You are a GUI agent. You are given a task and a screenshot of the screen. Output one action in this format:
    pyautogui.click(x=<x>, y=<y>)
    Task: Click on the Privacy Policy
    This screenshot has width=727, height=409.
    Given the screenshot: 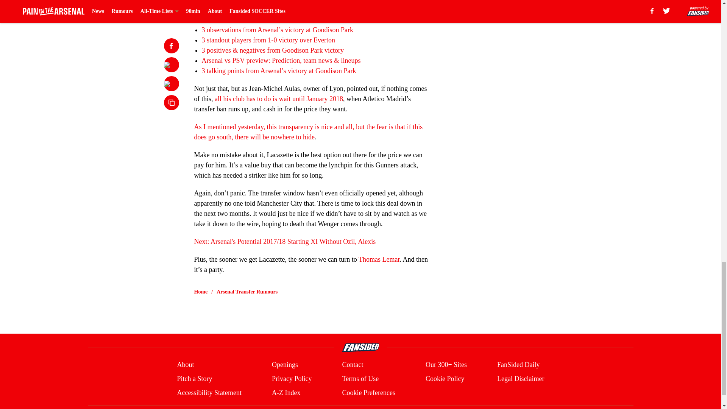 What is the action you would take?
    pyautogui.click(x=292, y=379)
    